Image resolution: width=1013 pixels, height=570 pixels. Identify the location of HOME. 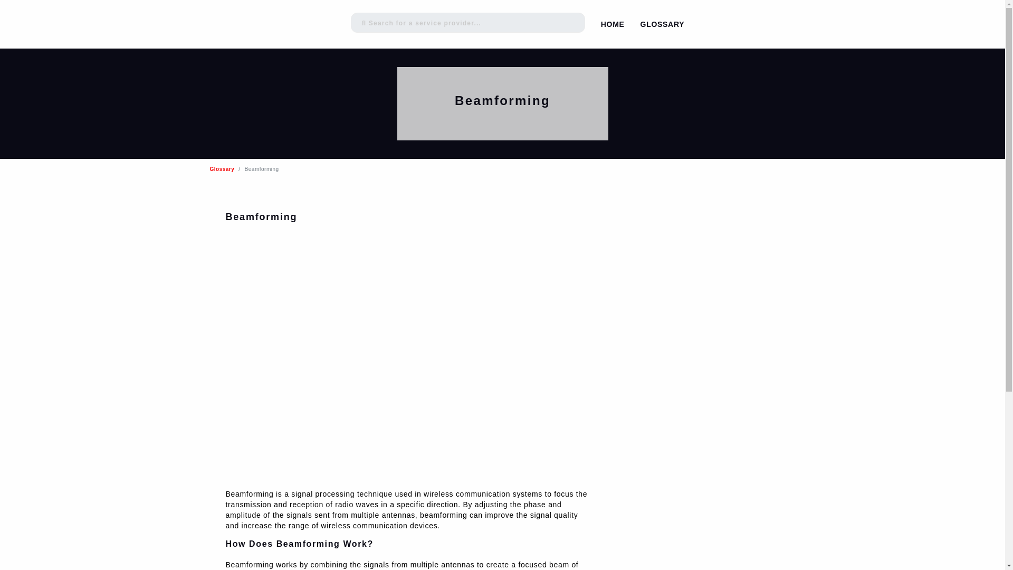
(612, 24).